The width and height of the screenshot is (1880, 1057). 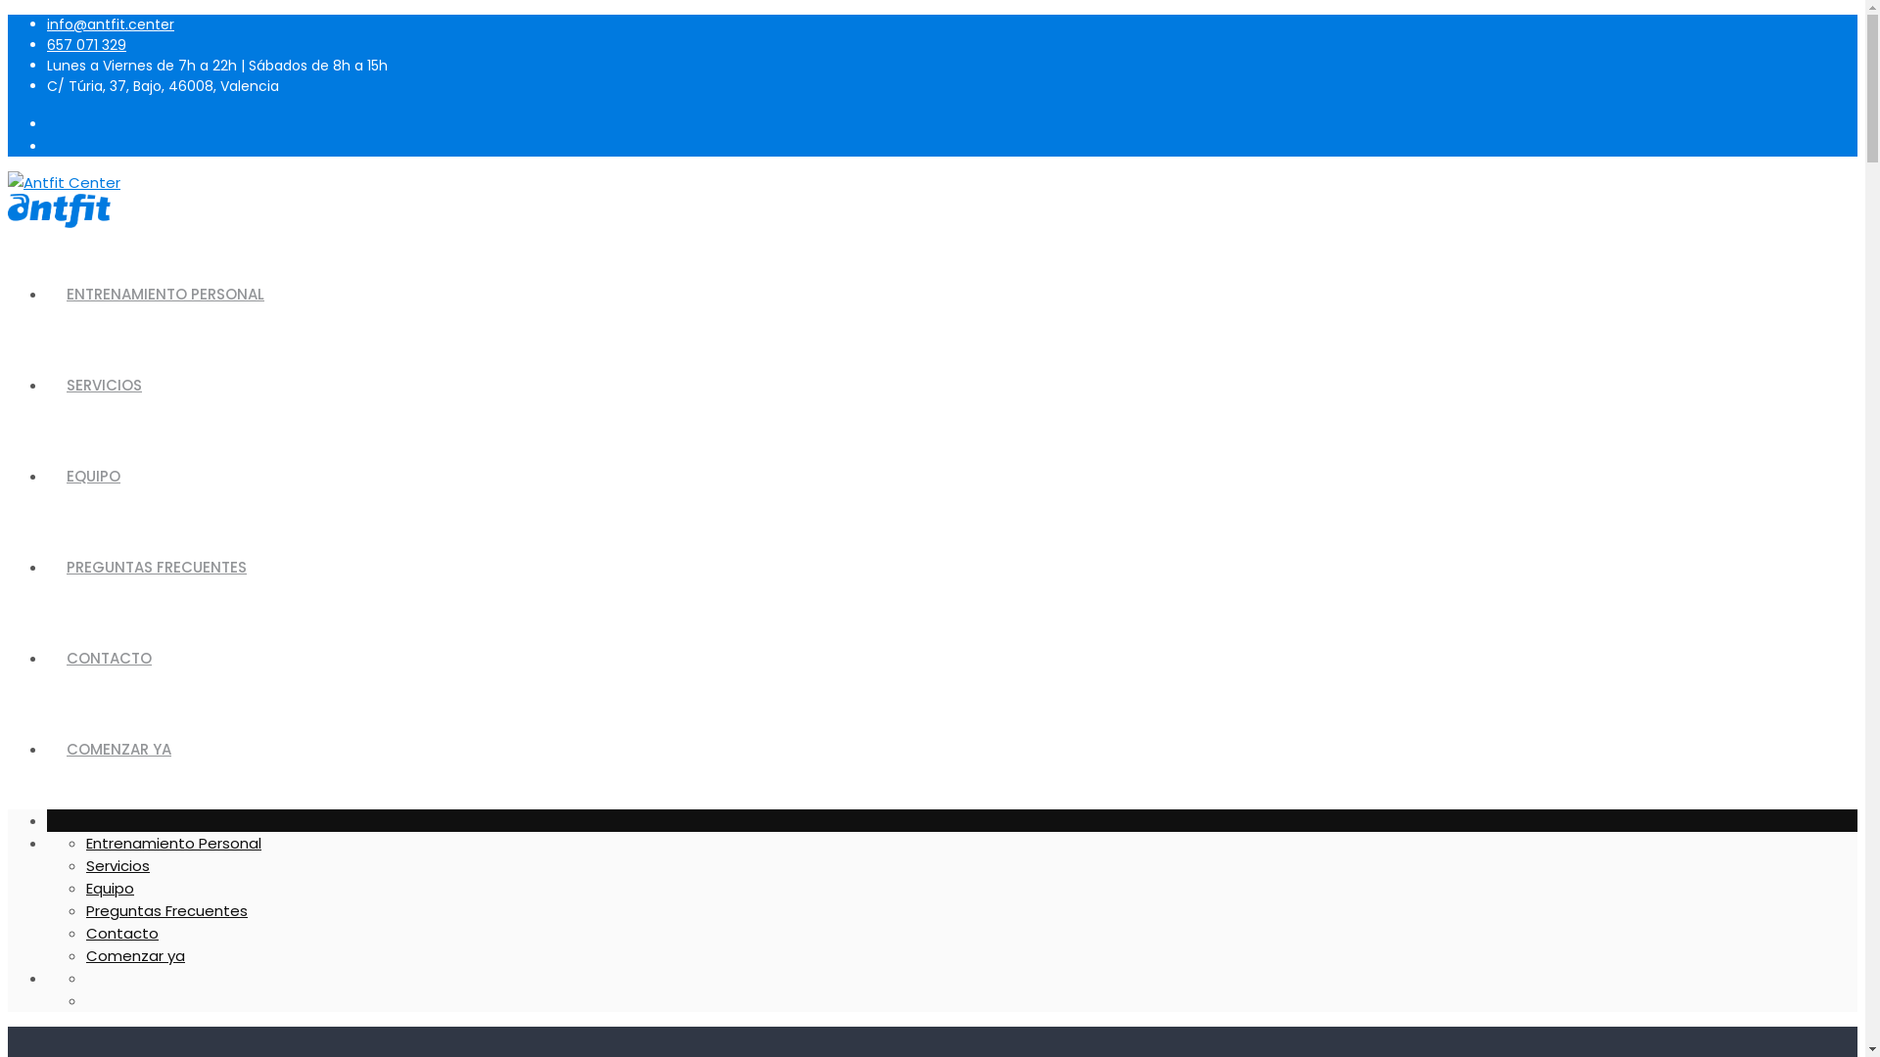 I want to click on Equipo, so click(x=110, y=889).